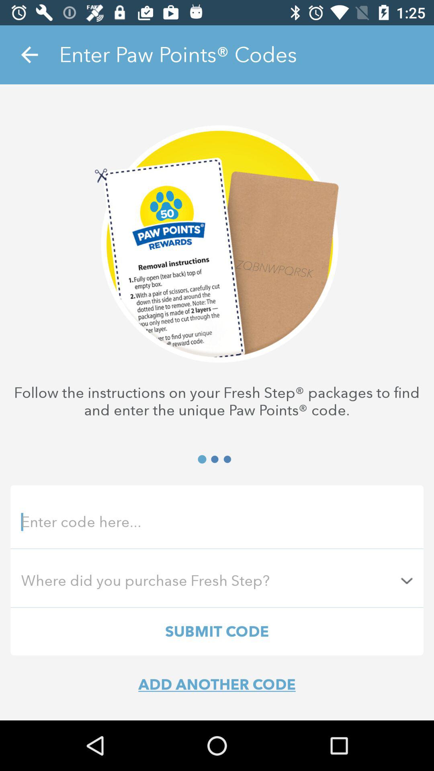  Describe the element at coordinates (29, 55) in the screenshot. I see `turn on the item at the top left corner` at that location.